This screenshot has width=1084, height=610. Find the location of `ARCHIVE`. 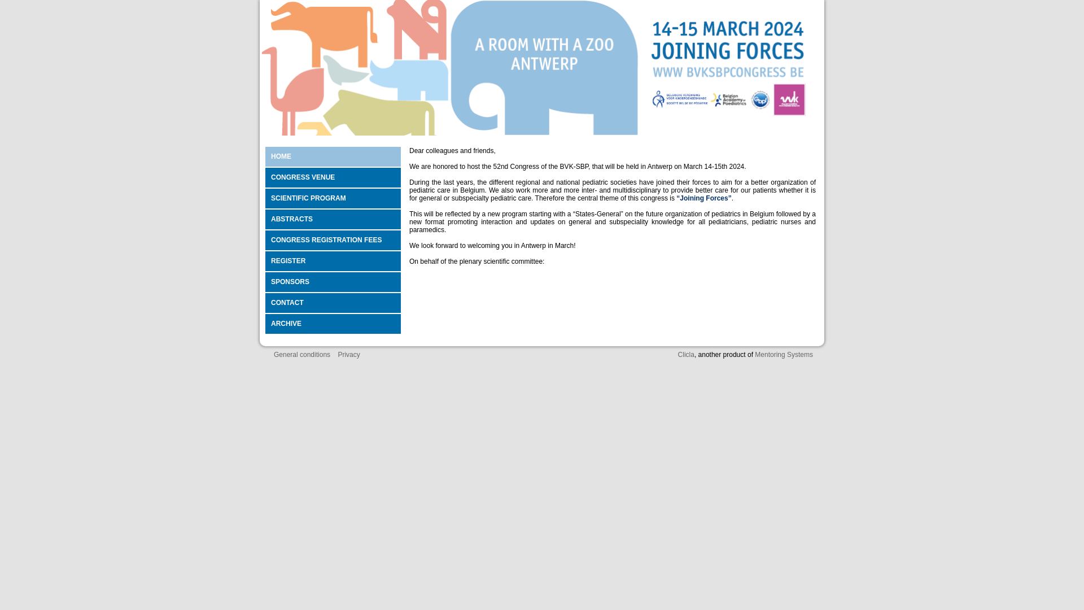

ARCHIVE is located at coordinates (336, 324).